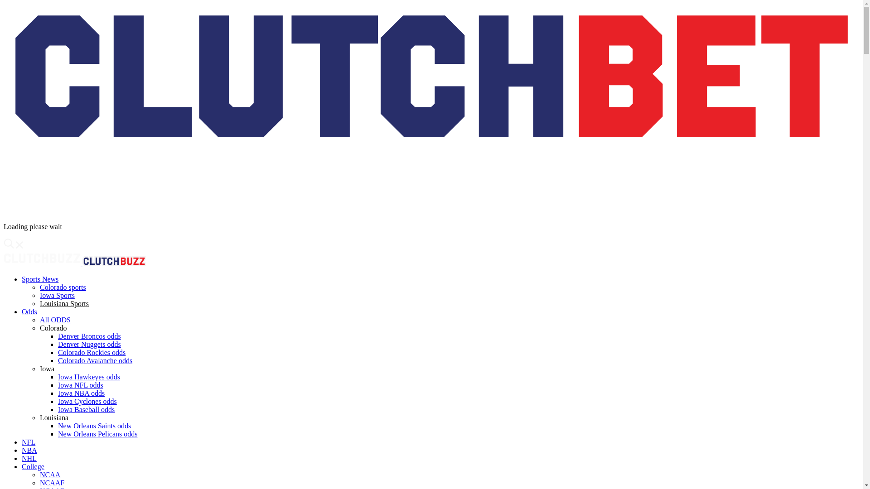 The image size is (870, 489). Describe the element at coordinates (29, 312) in the screenshot. I see `Odds` at that location.